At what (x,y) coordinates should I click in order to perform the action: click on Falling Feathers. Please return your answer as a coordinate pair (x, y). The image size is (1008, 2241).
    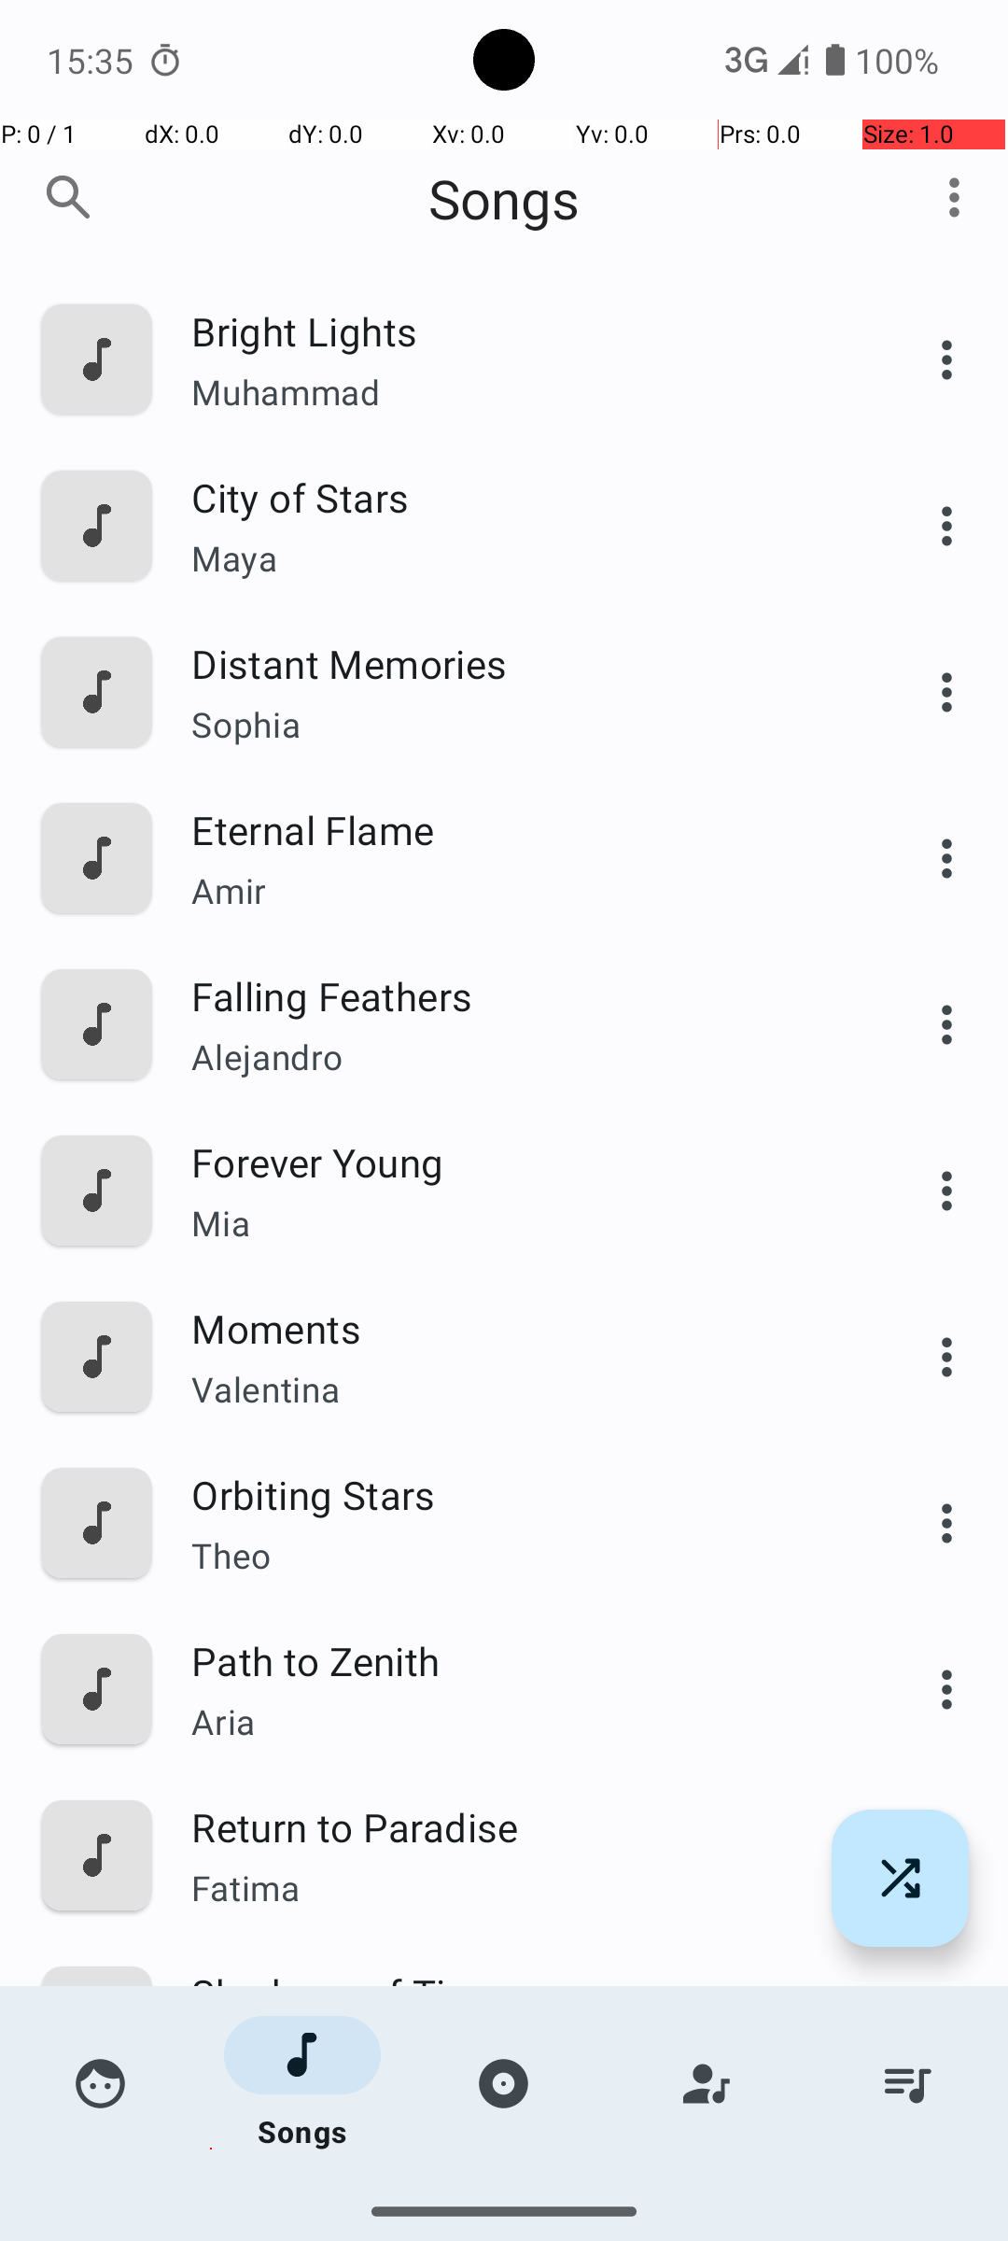
    Looking at the image, I should click on (520, 995).